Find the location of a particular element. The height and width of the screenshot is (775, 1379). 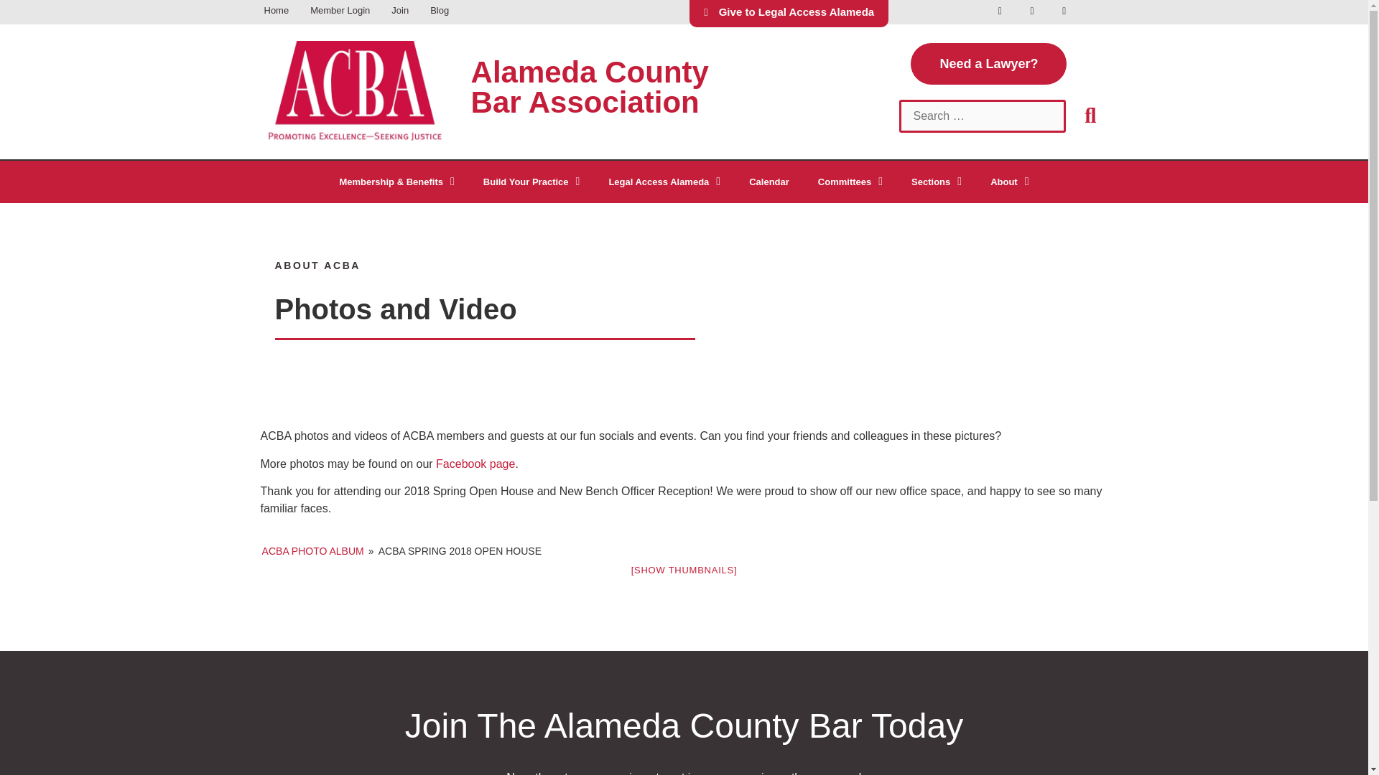

Give to Legal Access Alameda is located at coordinates (789, 13).